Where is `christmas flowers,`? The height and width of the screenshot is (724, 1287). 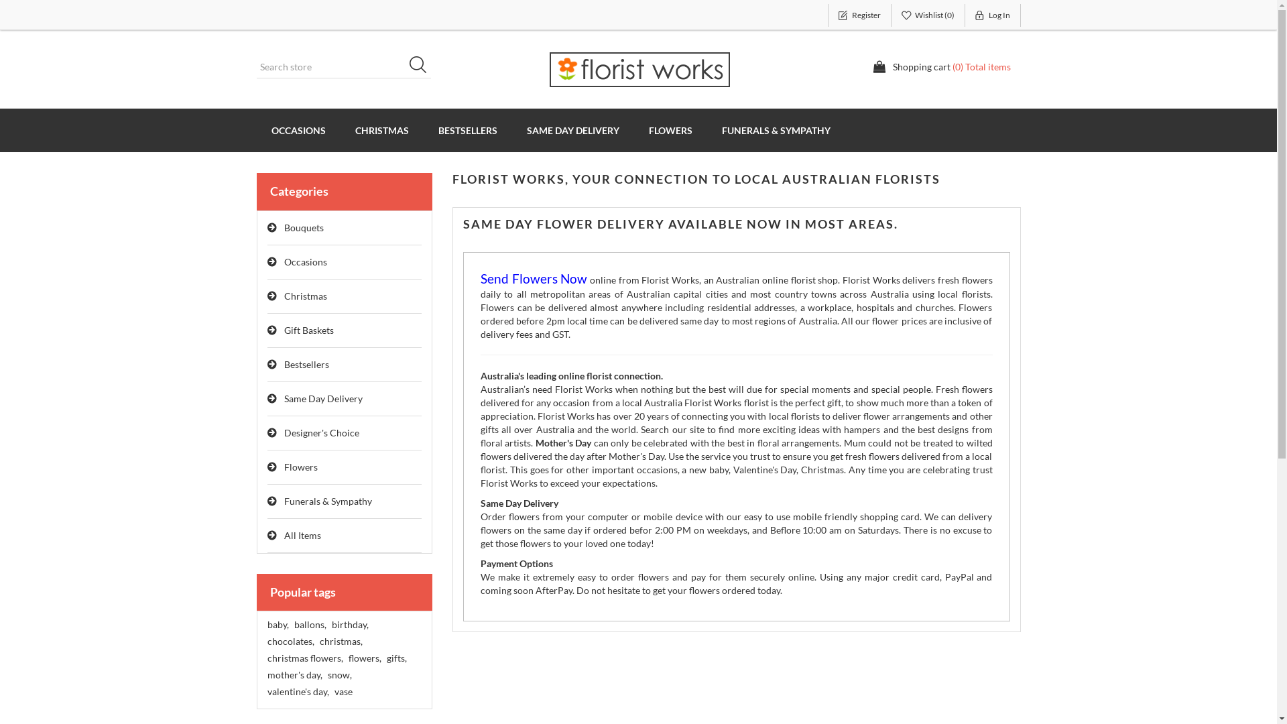
christmas flowers, is located at coordinates (304, 658).